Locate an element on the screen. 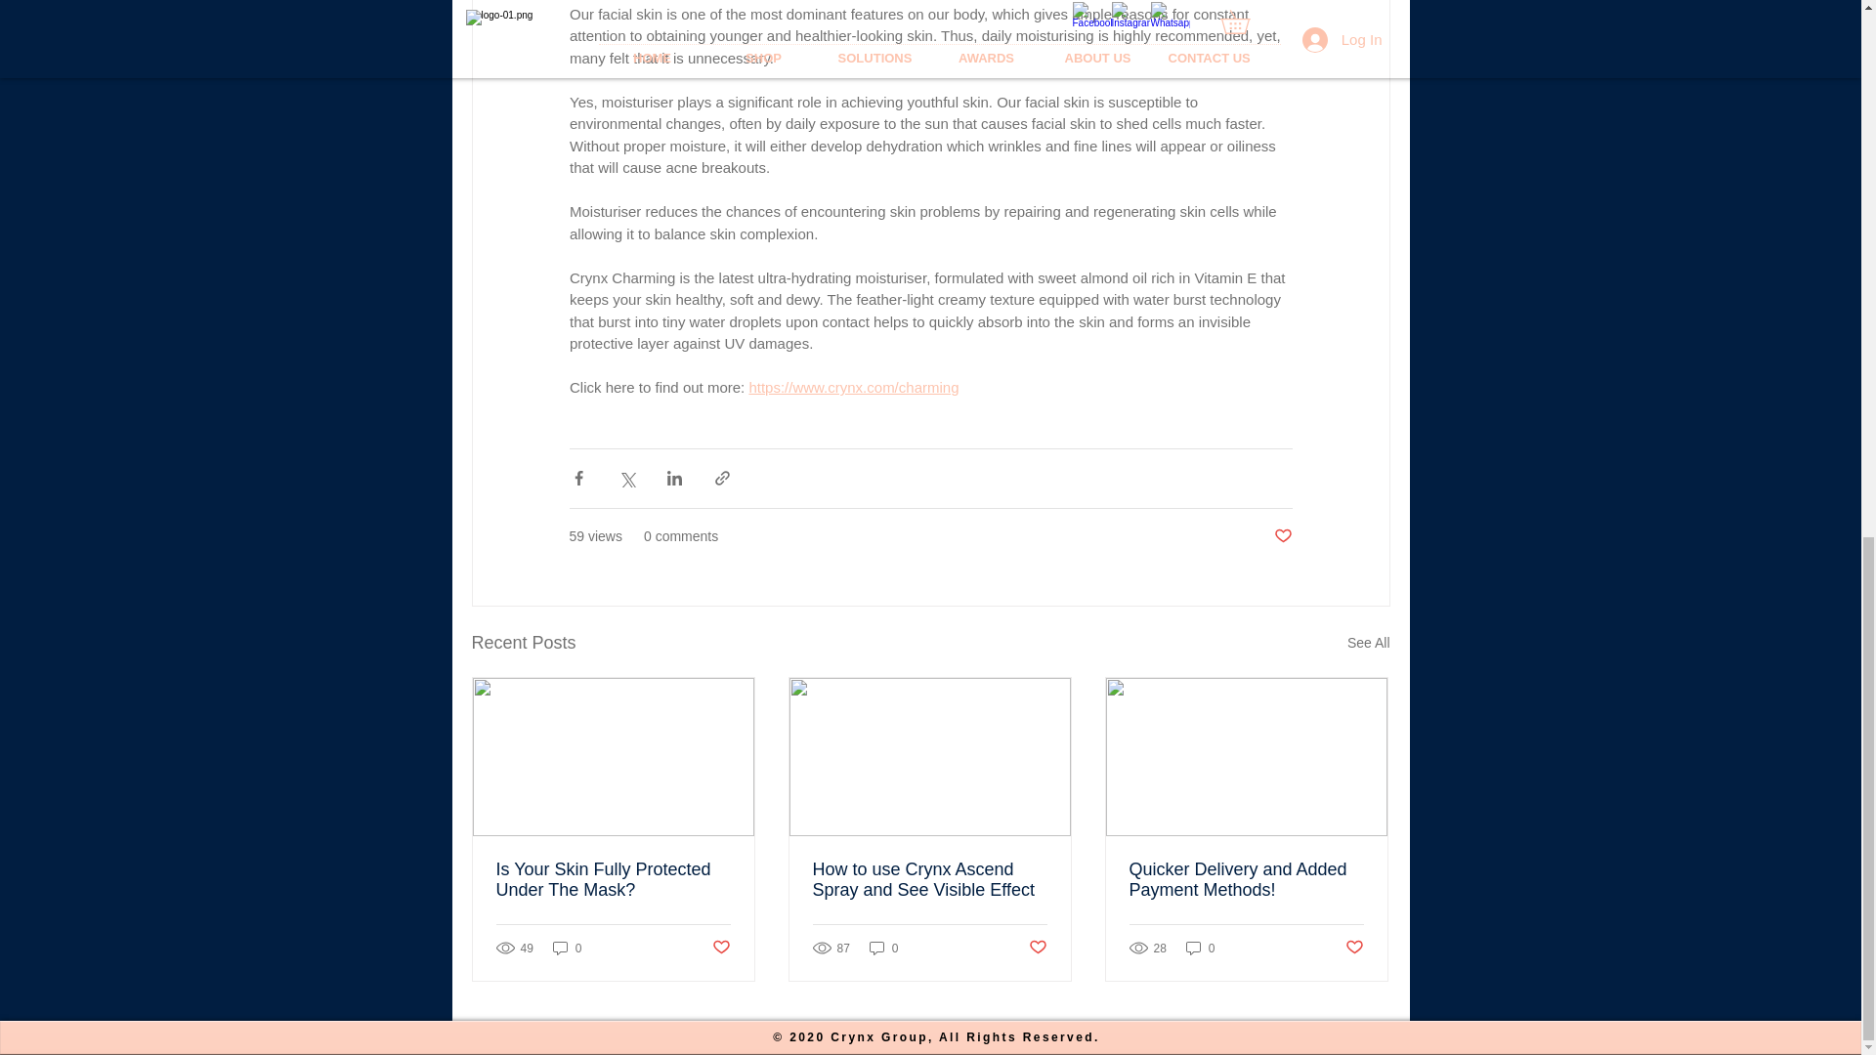  Post not marked as liked is located at coordinates (1354, 948).